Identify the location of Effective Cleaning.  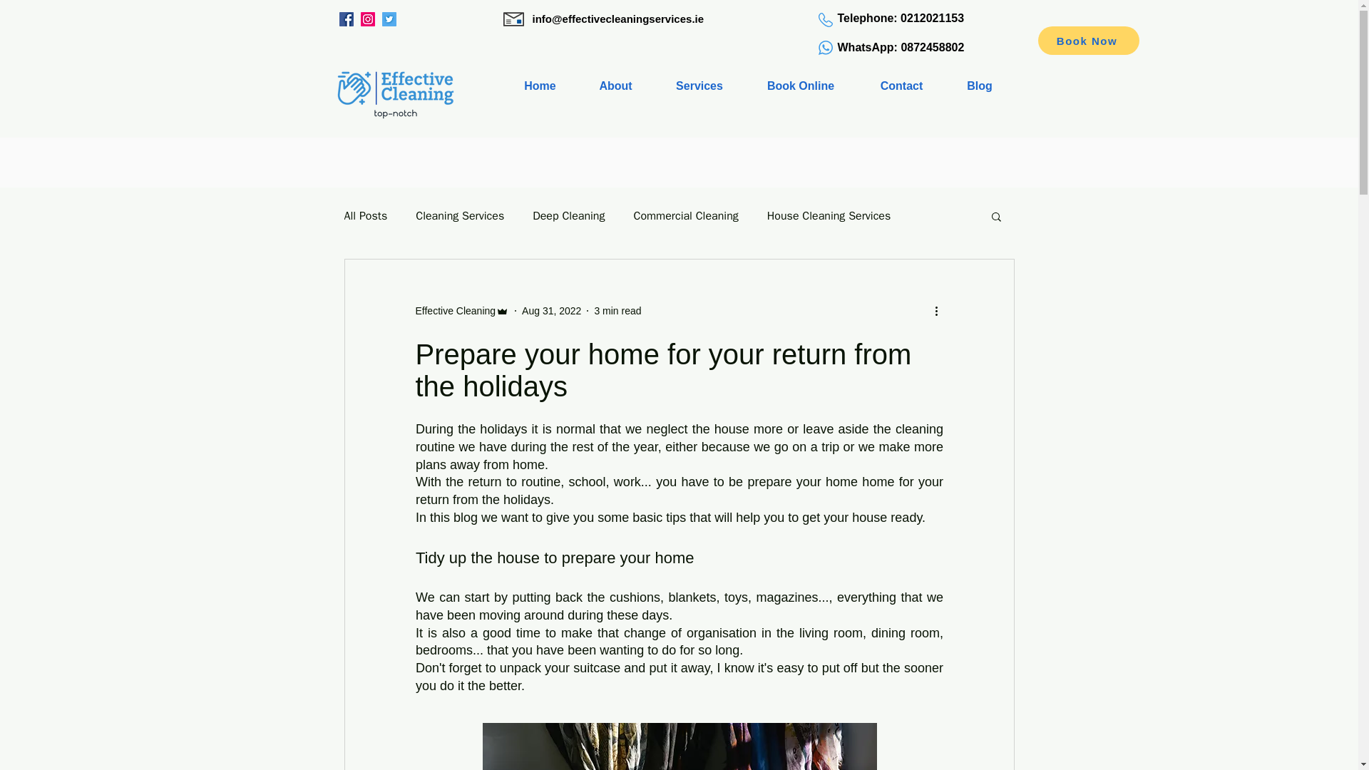
(455, 311).